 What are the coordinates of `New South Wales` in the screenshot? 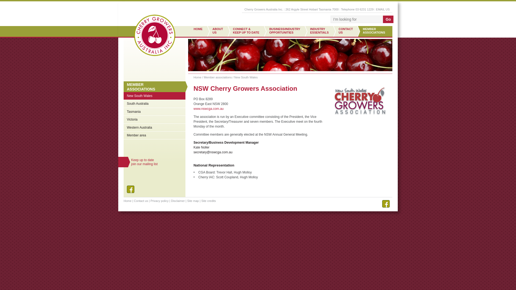 It's located at (155, 96).